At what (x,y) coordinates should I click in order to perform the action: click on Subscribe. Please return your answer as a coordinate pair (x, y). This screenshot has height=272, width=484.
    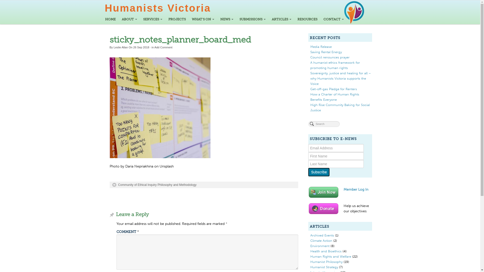
    Looking at the image, I should click on (319, 172).